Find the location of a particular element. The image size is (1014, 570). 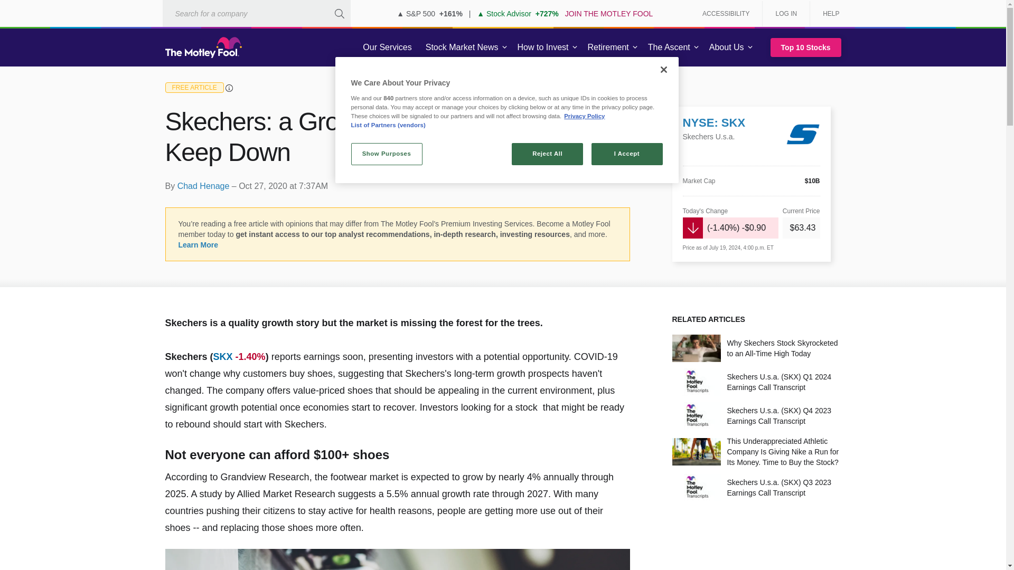

Our Services is located at coordinates (387, 47).